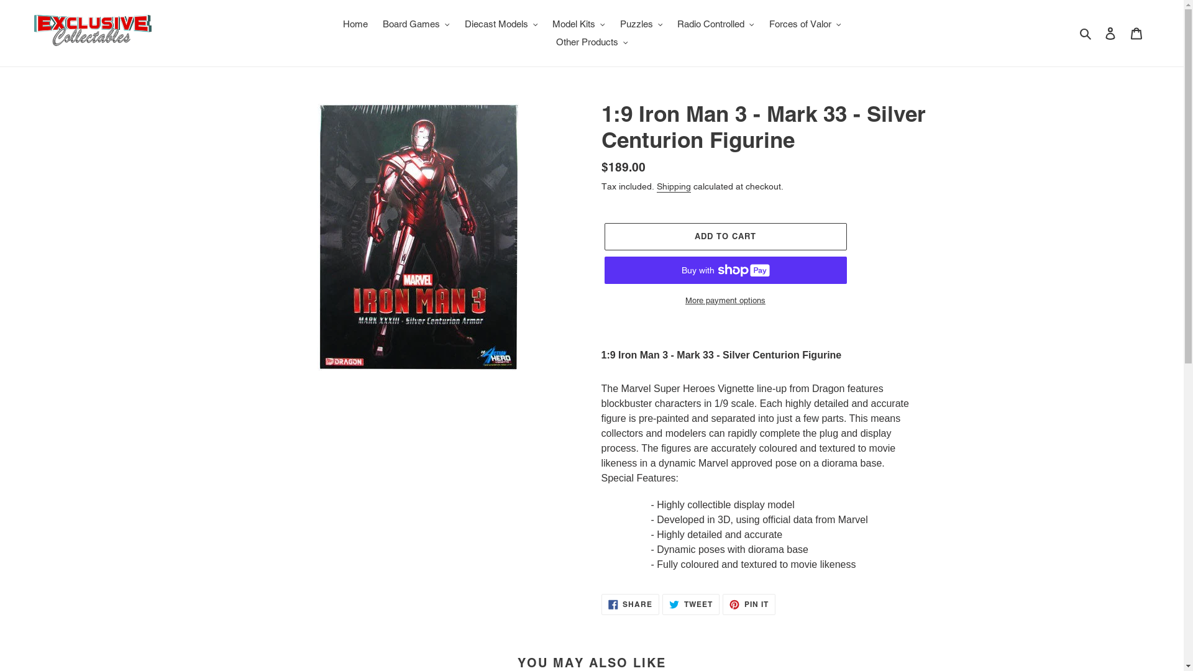 This screenshot has height=671, width=1193. I want to click on ADD TO CART, so click(725, 237).